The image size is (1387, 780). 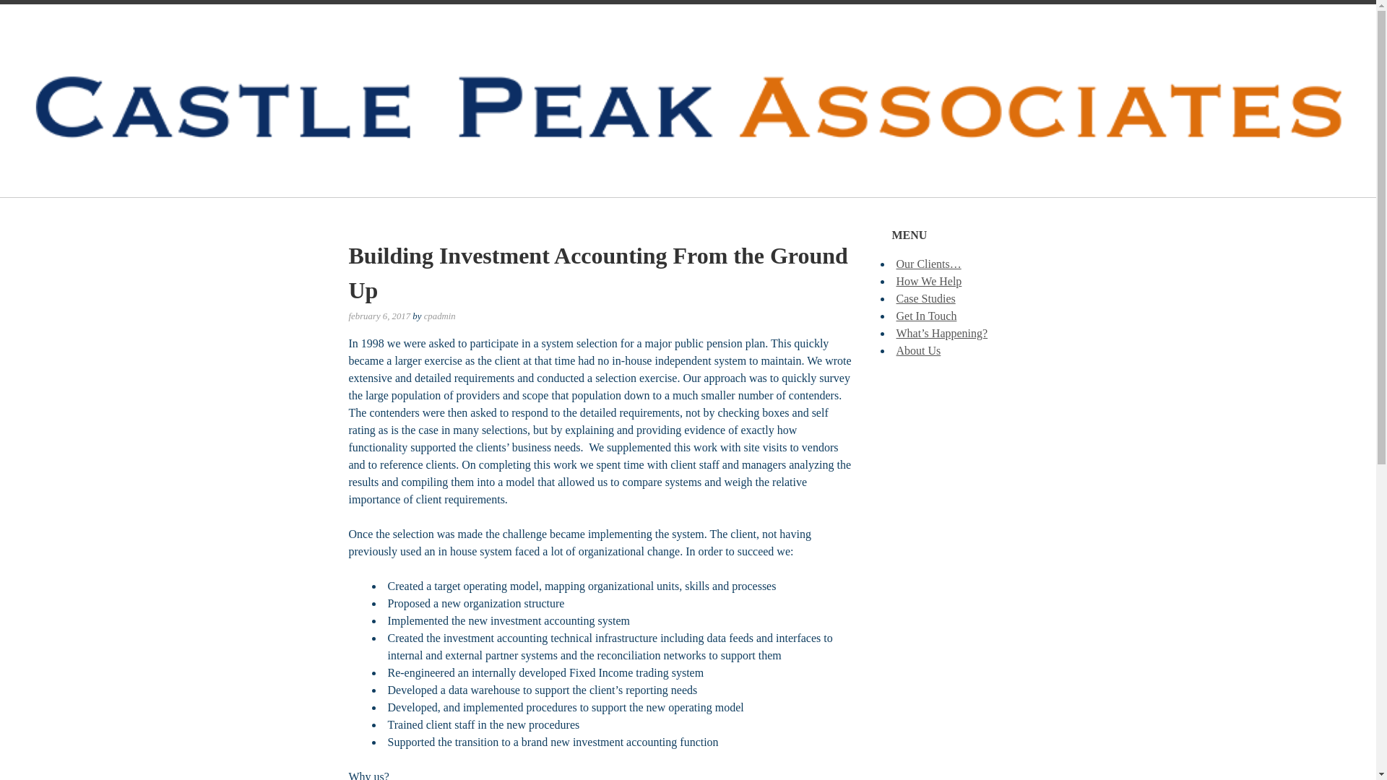 What do you see at coordinates (597, 273) in the screenshot?
I see `Building Investment Accounting From the Ground Up` at bounding box center [597, 273].